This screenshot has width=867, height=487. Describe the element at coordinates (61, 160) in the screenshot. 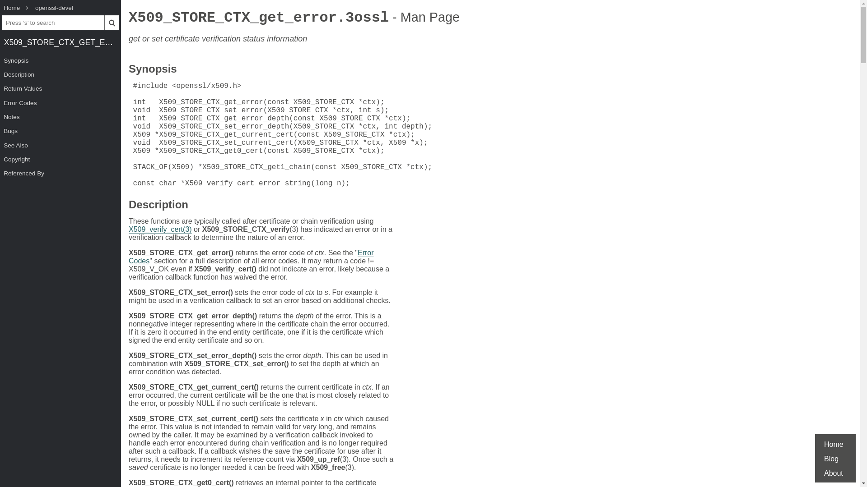

I see `Copyright` at that location.